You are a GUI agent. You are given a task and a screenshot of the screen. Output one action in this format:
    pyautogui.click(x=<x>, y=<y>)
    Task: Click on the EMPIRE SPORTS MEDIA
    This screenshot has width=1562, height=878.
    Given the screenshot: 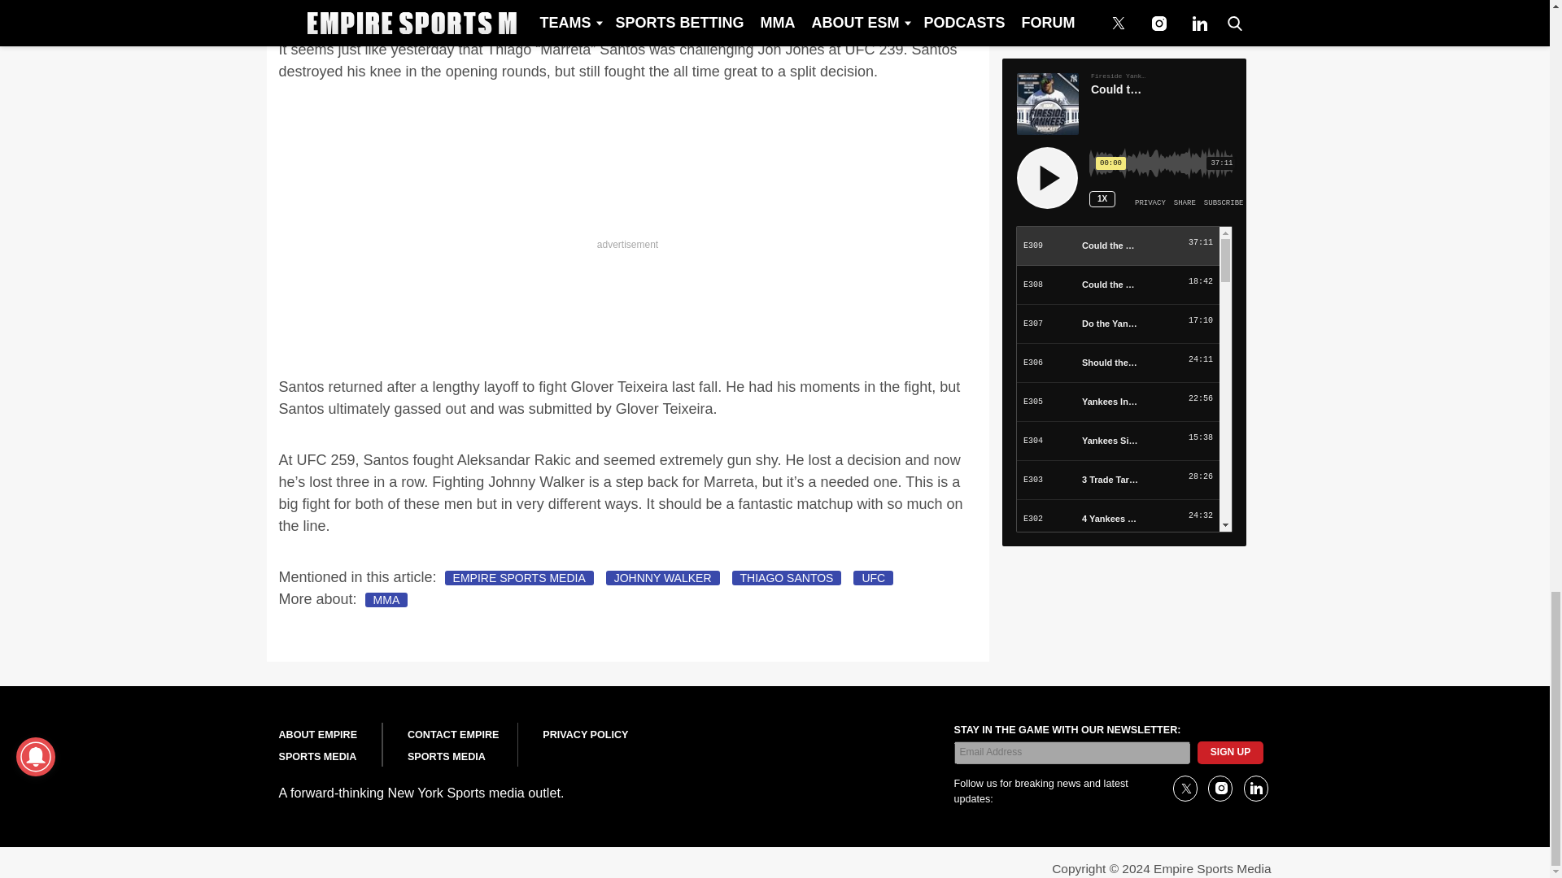 What is the action you would take?
    pyautogui.click(x=519, y=578)
    